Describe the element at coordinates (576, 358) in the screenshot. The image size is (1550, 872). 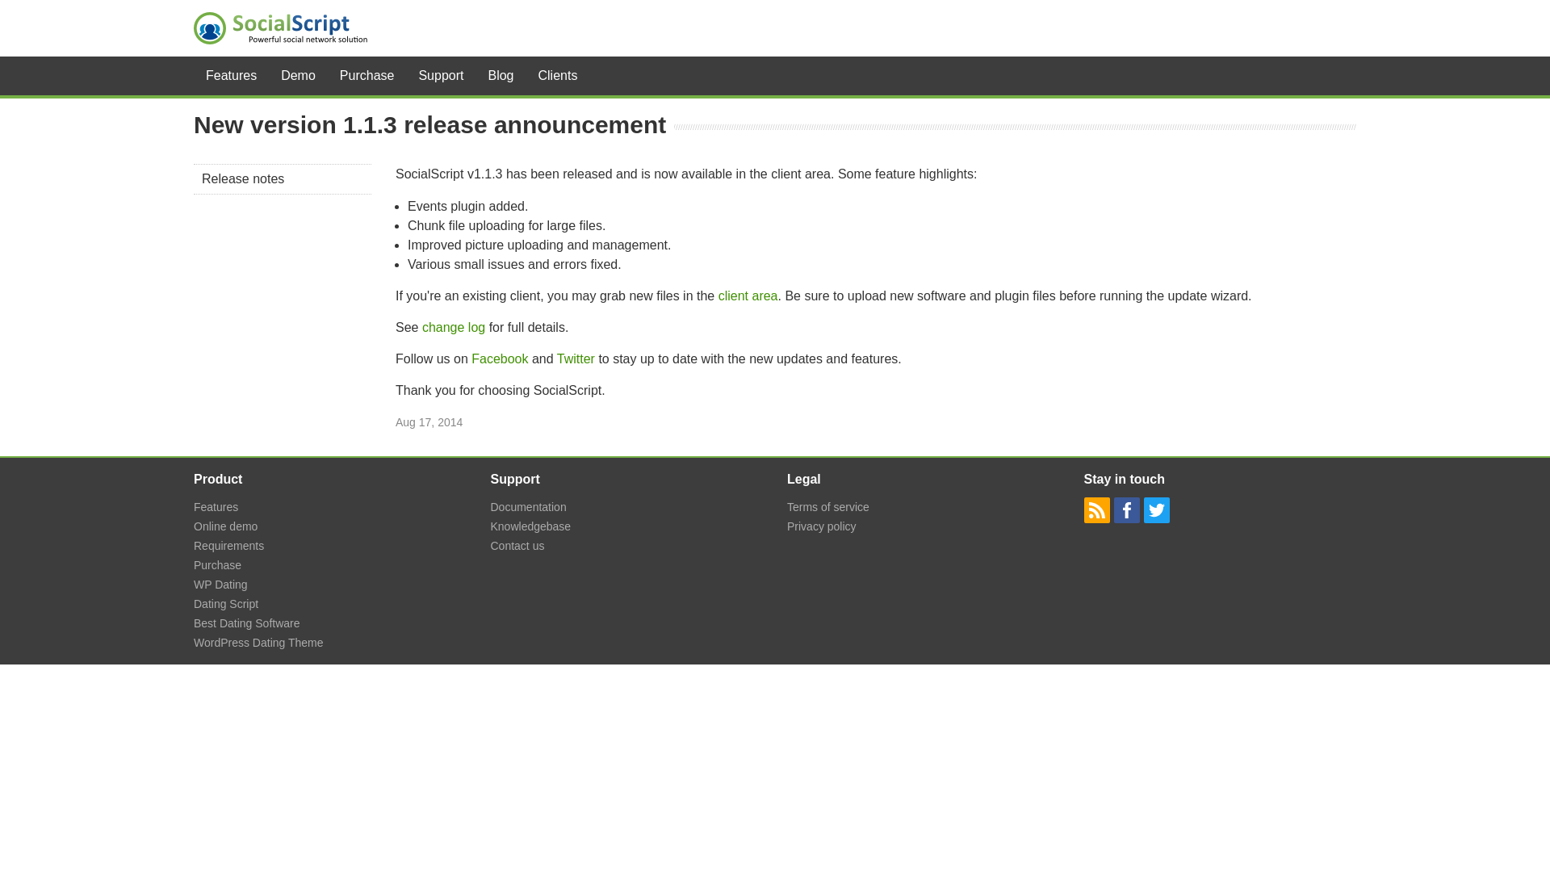
I see `Twitter` at that location.